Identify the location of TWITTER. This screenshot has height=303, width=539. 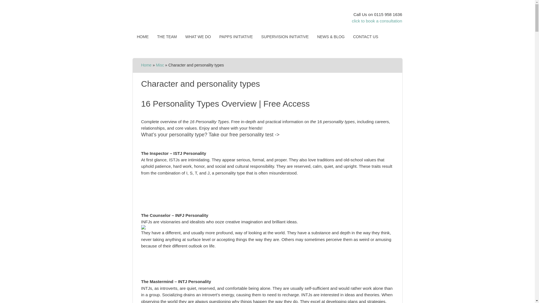
(388, 37).